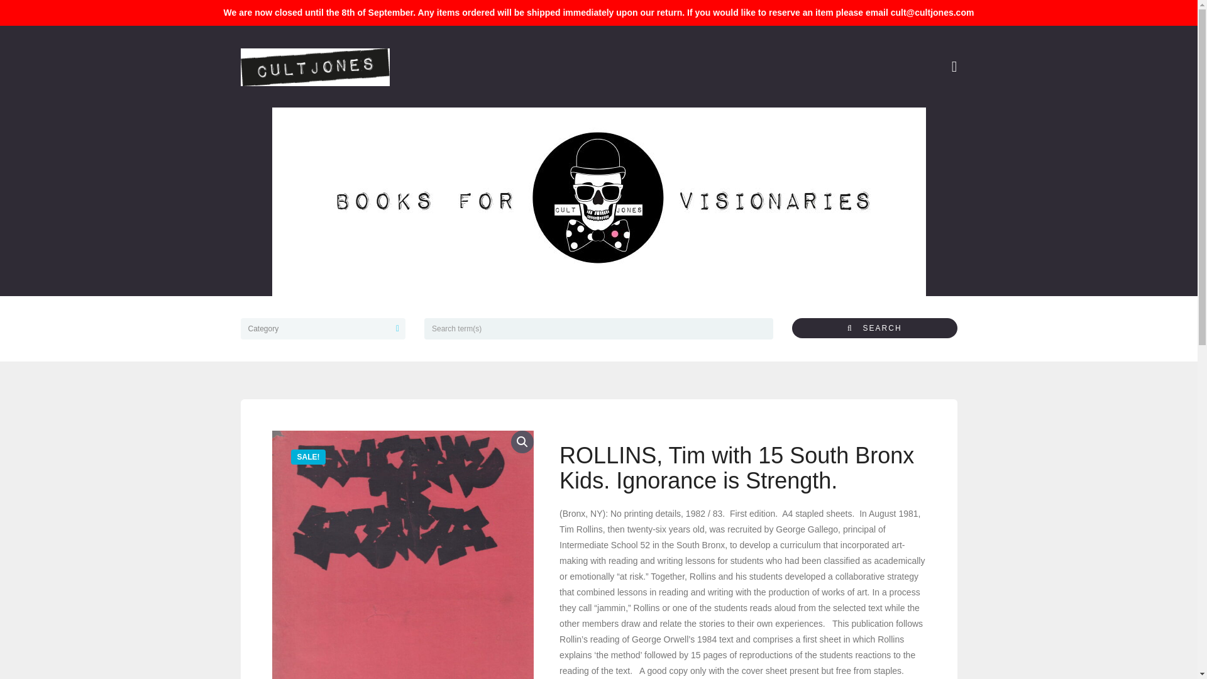 The width and height of the screenshot is (1207, 679). What do you see at coordinates (493, 126) in the screenshot?
I see `ARTWORKS` at bounding box center [493, 126].